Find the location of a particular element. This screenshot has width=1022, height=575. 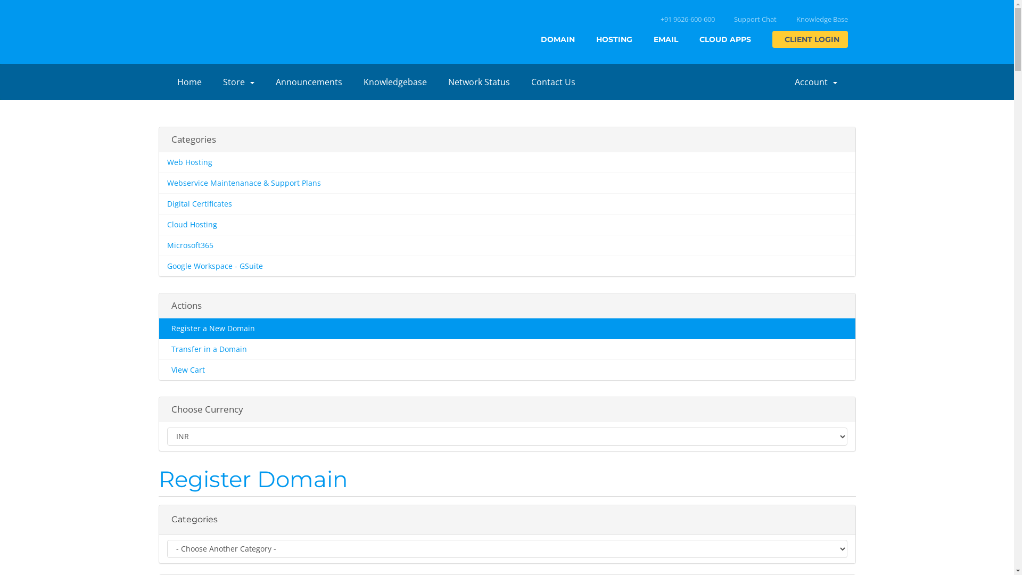

Google Workspace - GSuite is located at coordinates (507, 266).